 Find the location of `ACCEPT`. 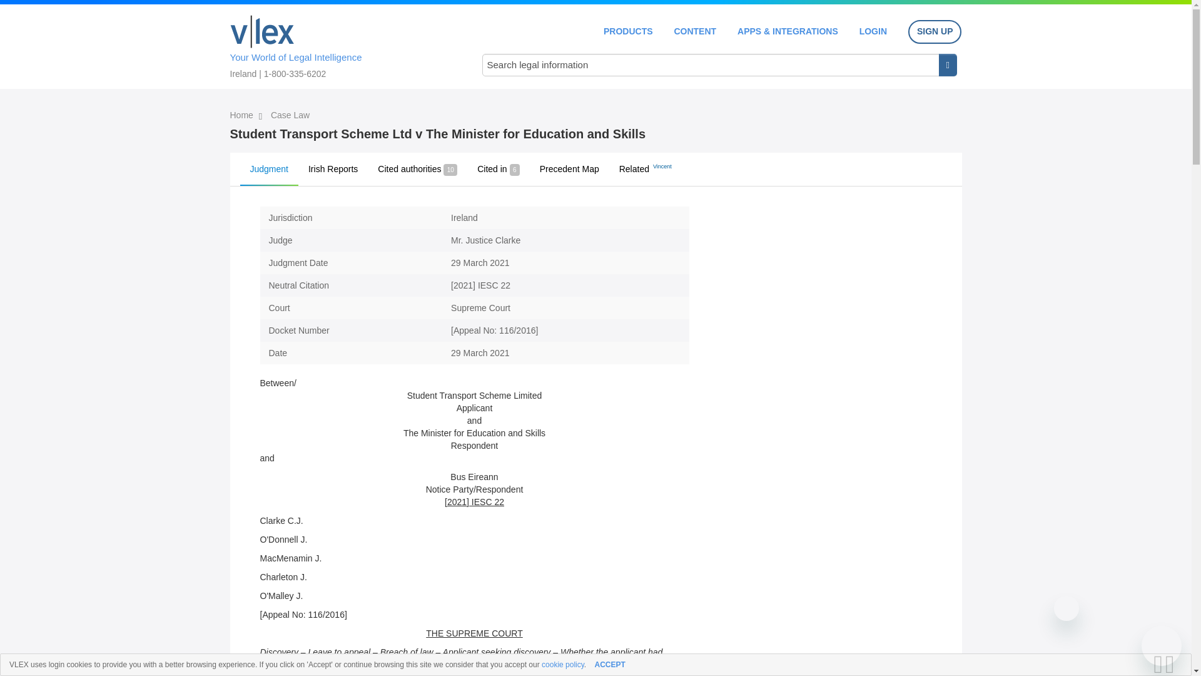

ACCEPT is located at coordinates (610, 665).